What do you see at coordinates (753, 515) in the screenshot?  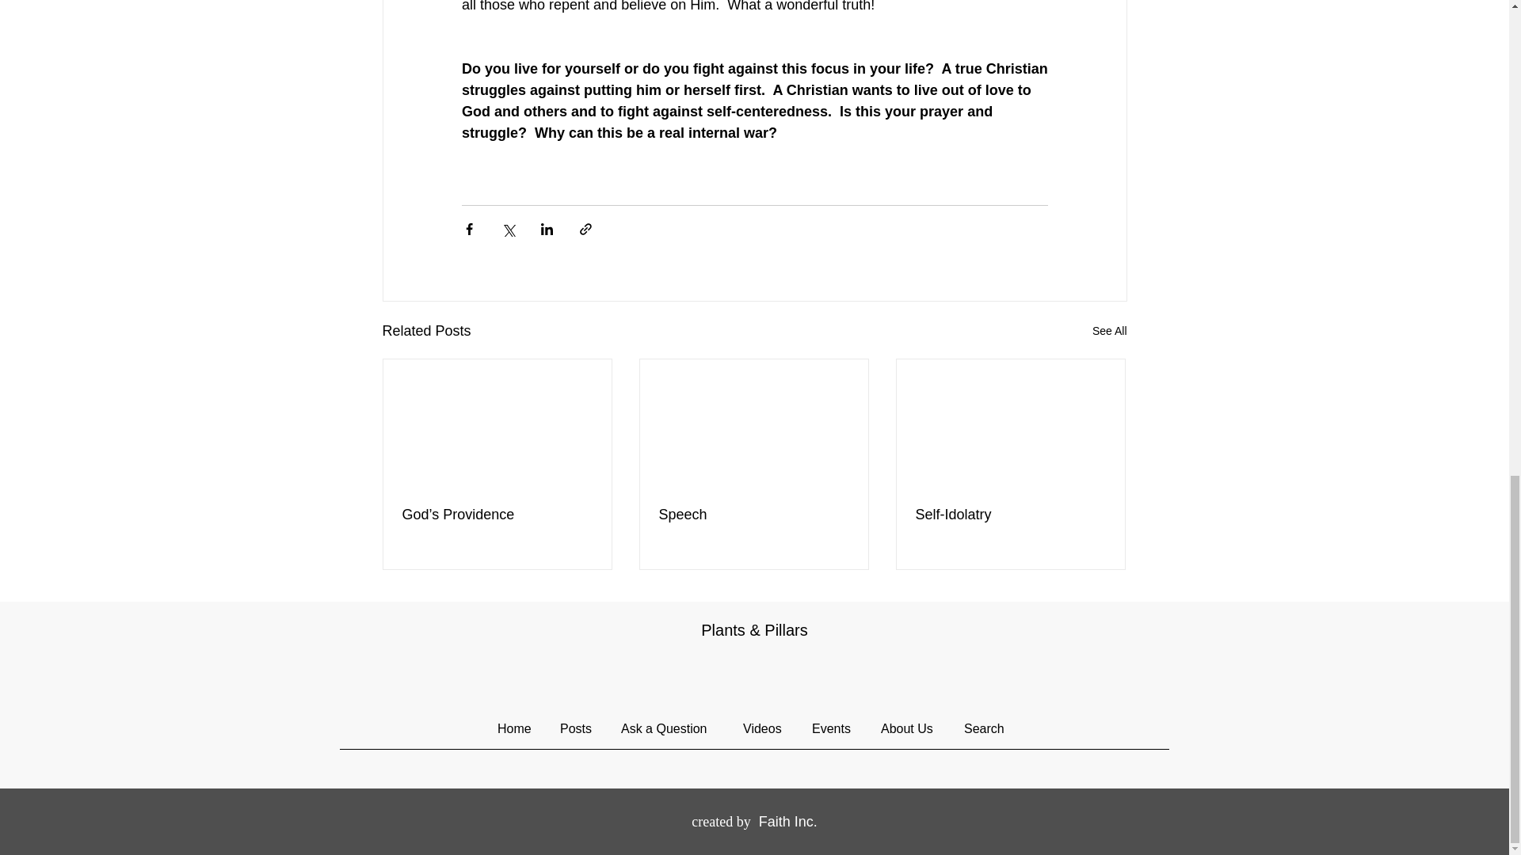 I see `Speech` at bounding box center [753, 515].